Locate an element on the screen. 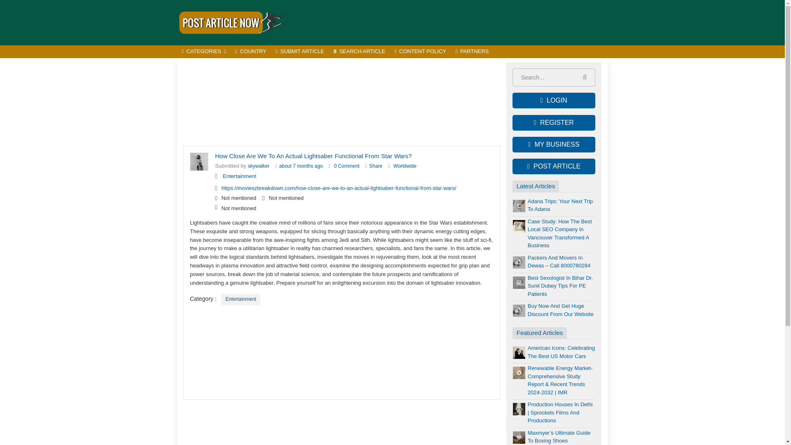  Share is located at coordinates (376, 166).